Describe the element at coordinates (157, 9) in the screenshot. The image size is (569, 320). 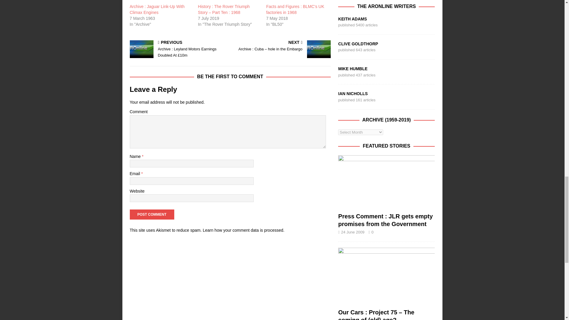
I see `Archive : Jaguar Link-Up With Climax Engines` at that location.